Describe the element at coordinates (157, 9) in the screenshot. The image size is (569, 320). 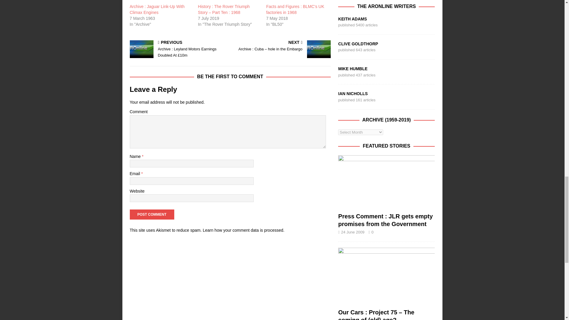
I see `Archive : Jaguar Link-Up With Climax Engines` at that location.